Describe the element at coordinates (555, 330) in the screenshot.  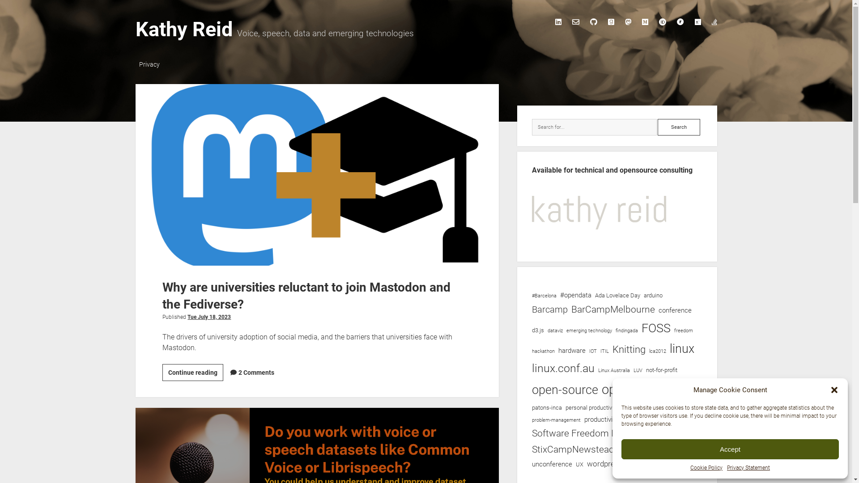
I see `dataviz` at that location.